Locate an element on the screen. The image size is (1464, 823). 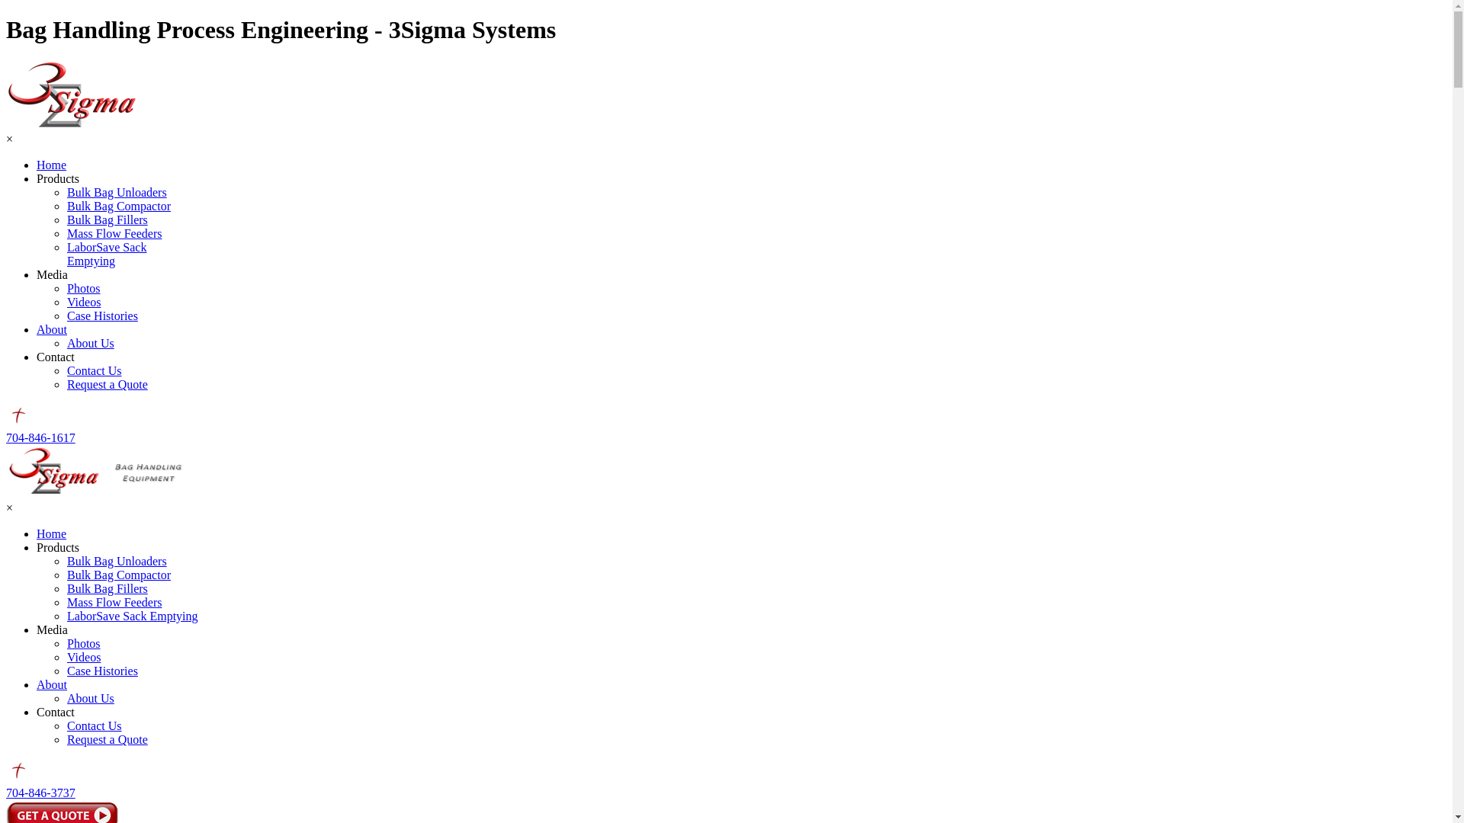
3Sigma Material Handling Solutions is located at coordinates (72, 95).